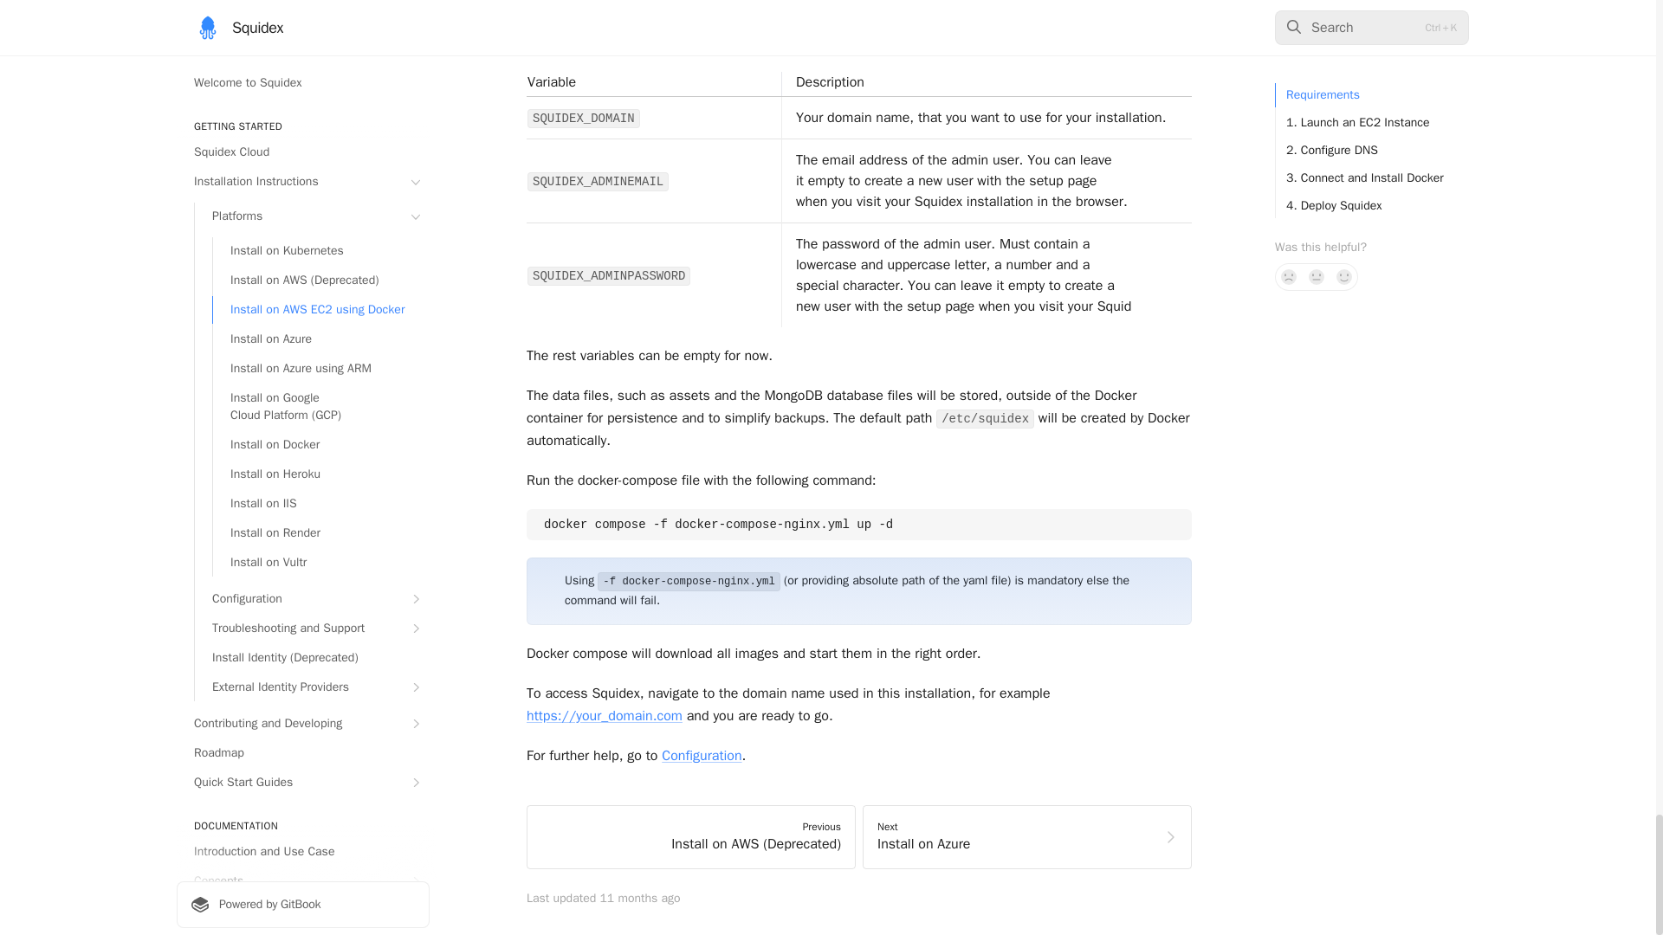 This screenshot has height=935, width=1663. I want to click on docker compose -f docker-compose-nginx.yml up -d, so click(859, 525).